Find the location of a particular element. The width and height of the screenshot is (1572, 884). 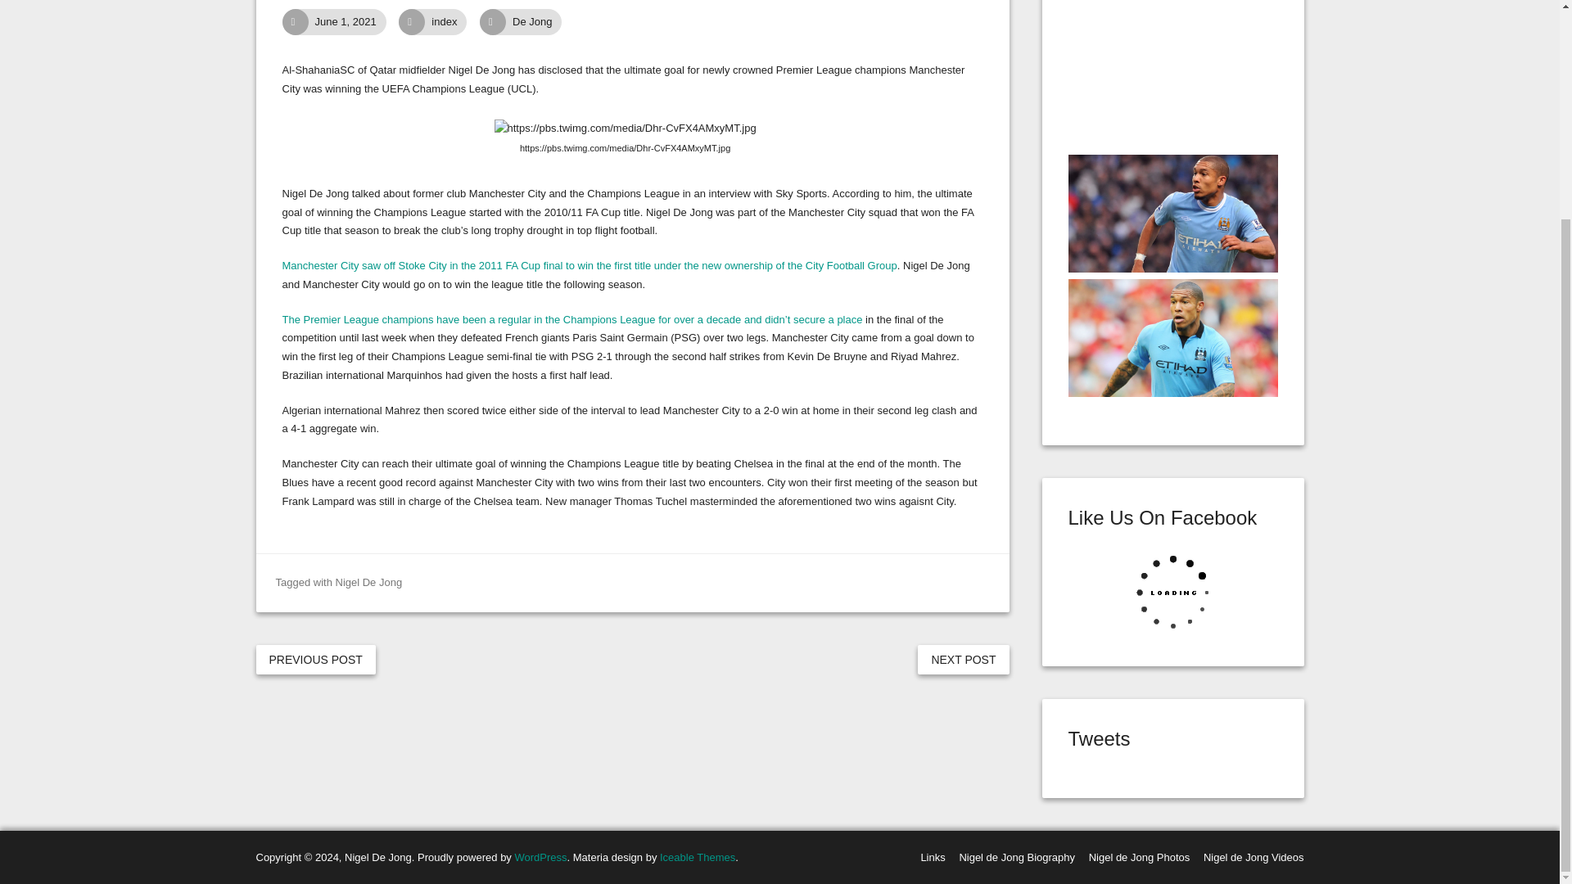

View all posts by index is located at coordinates (454, 21).